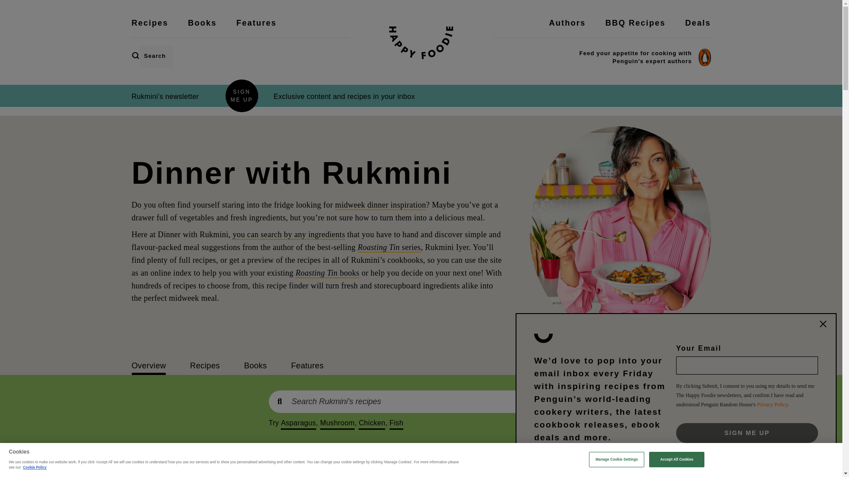 Image resolution: width=849 pixels, height=477 pixels. Describe the element at coordinates (149, 28) in the screenshot. I see `Recipes` at that location.